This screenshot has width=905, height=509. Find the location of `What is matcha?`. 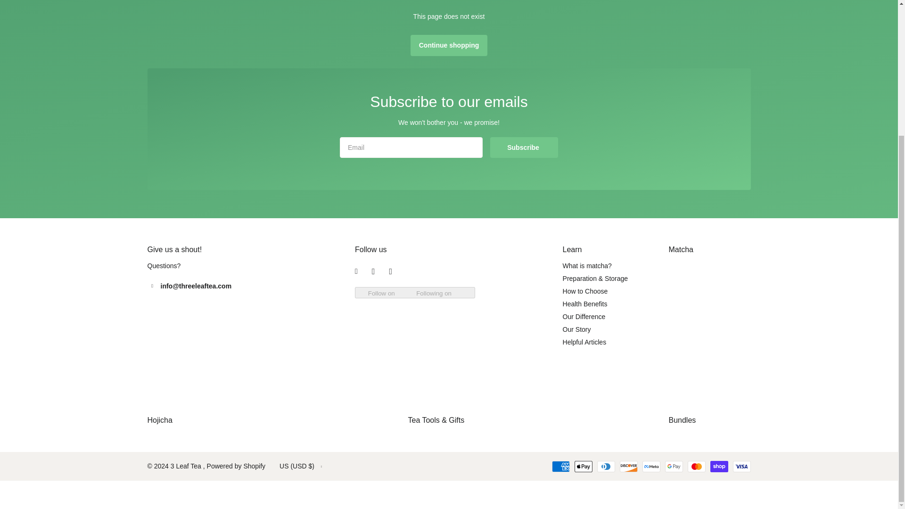

What is matcha? is located at coordinates (587, 266).